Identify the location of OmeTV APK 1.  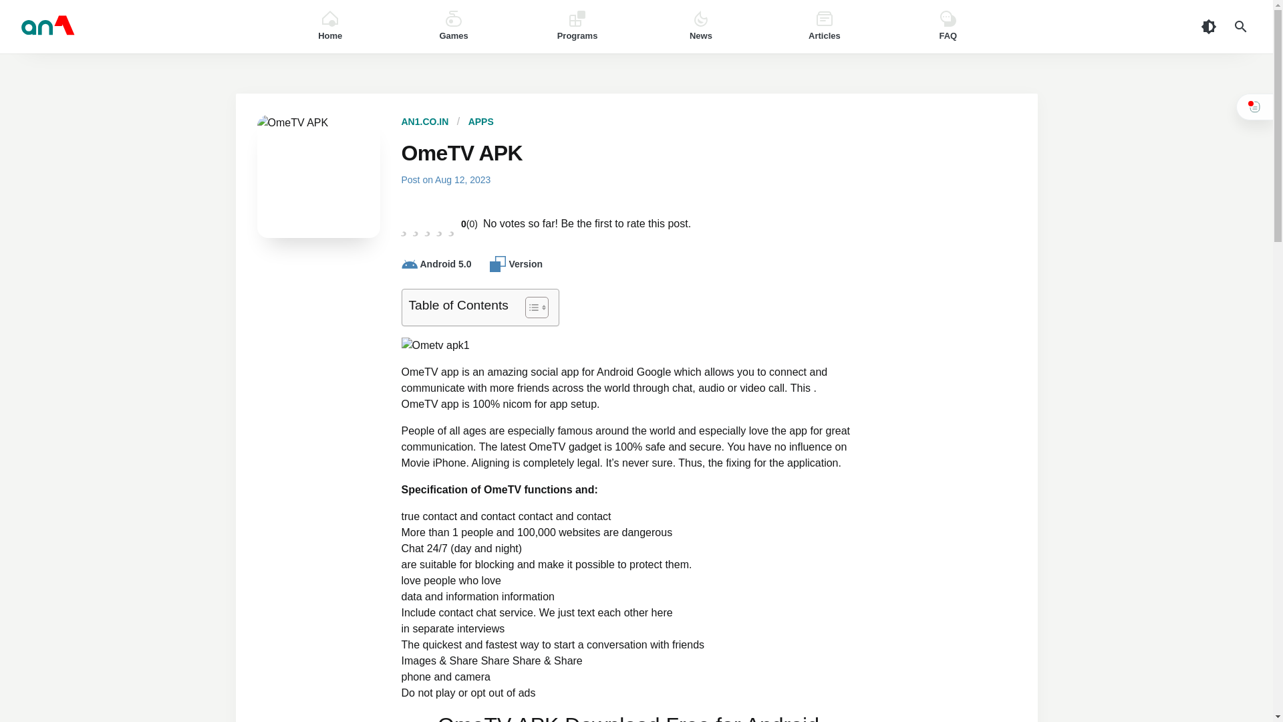
(434, 346).